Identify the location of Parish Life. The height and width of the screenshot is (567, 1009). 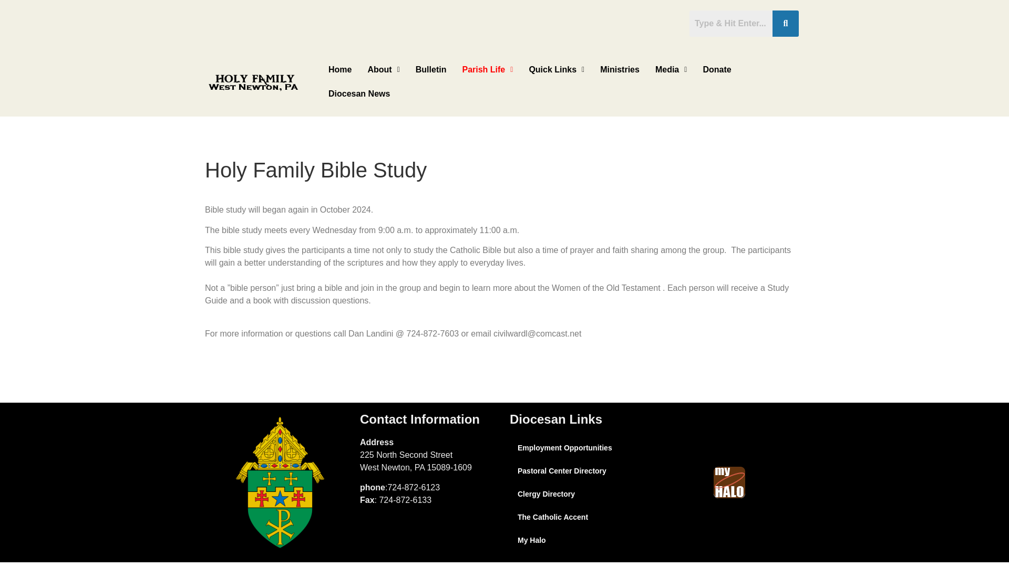
(487, 69).